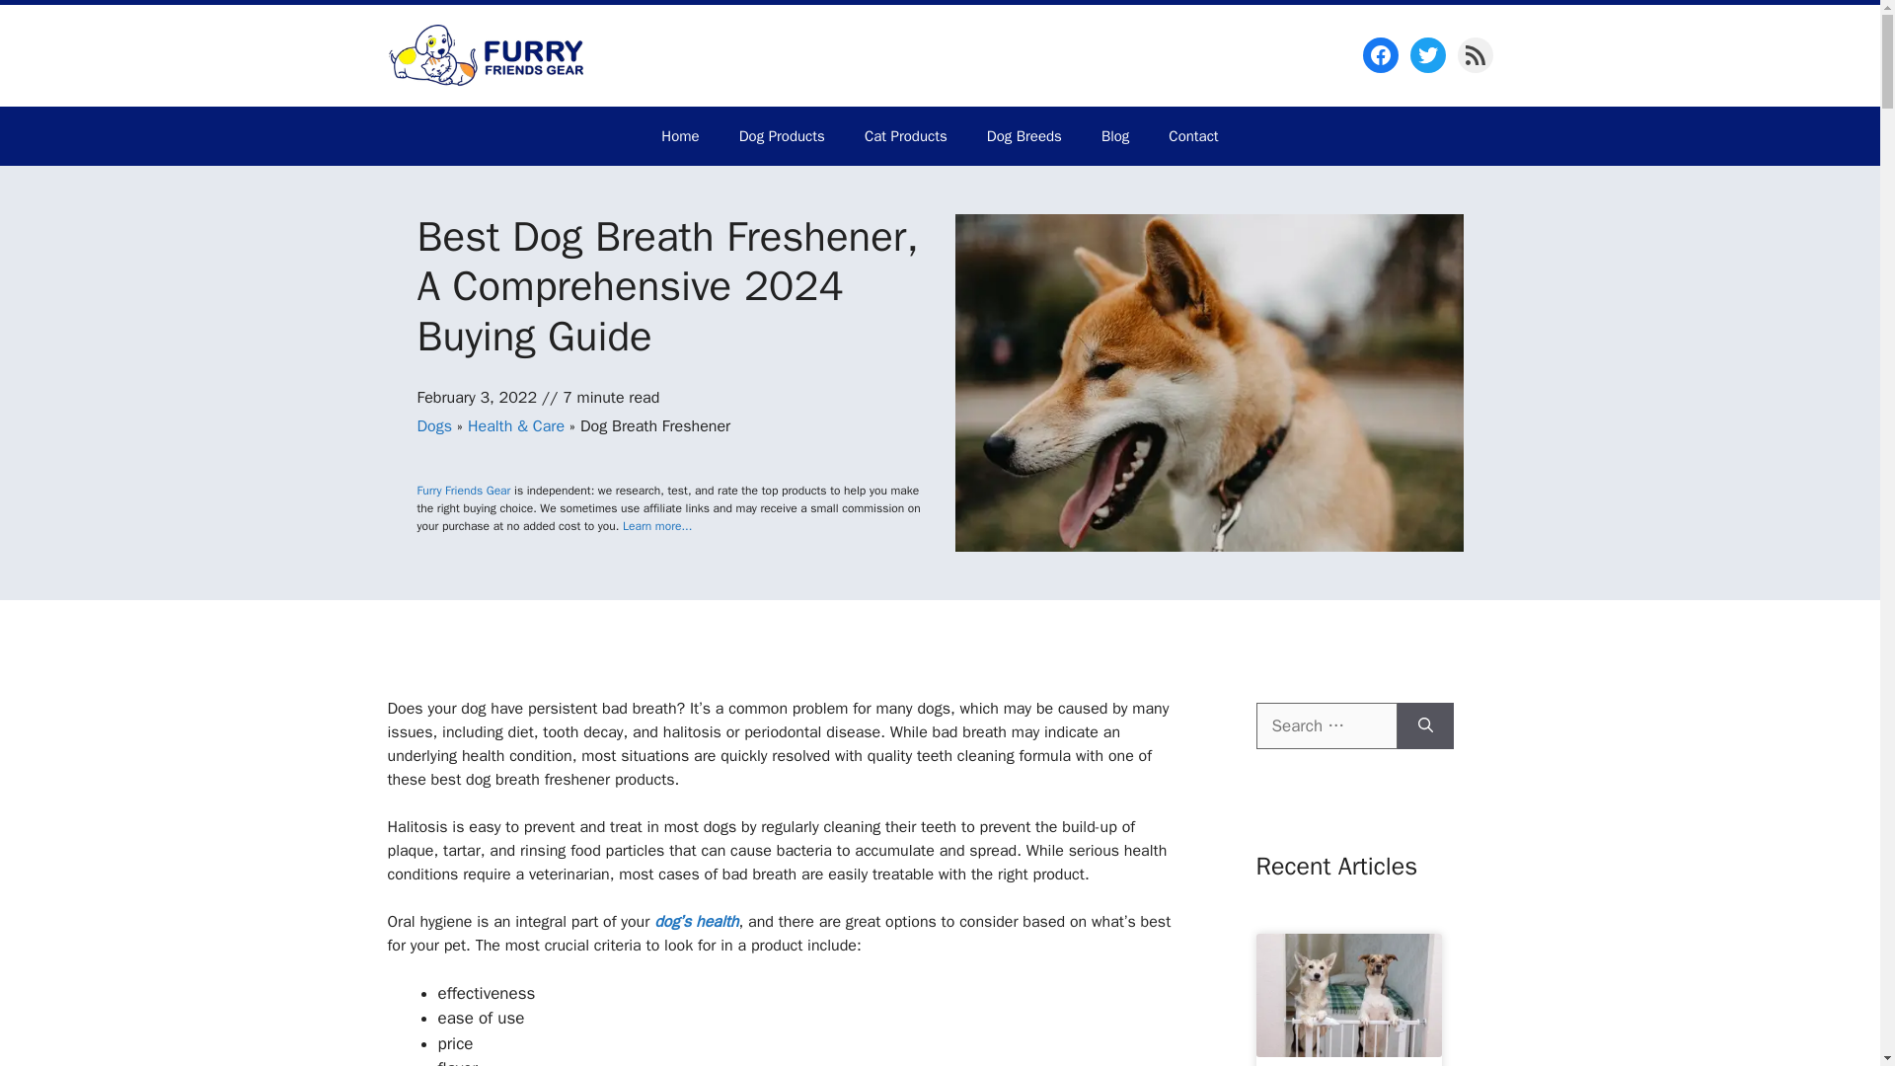 The height and width of the screenshot is (1066, 1895). I want to click on Dog Breeds, so click(1024, 136).